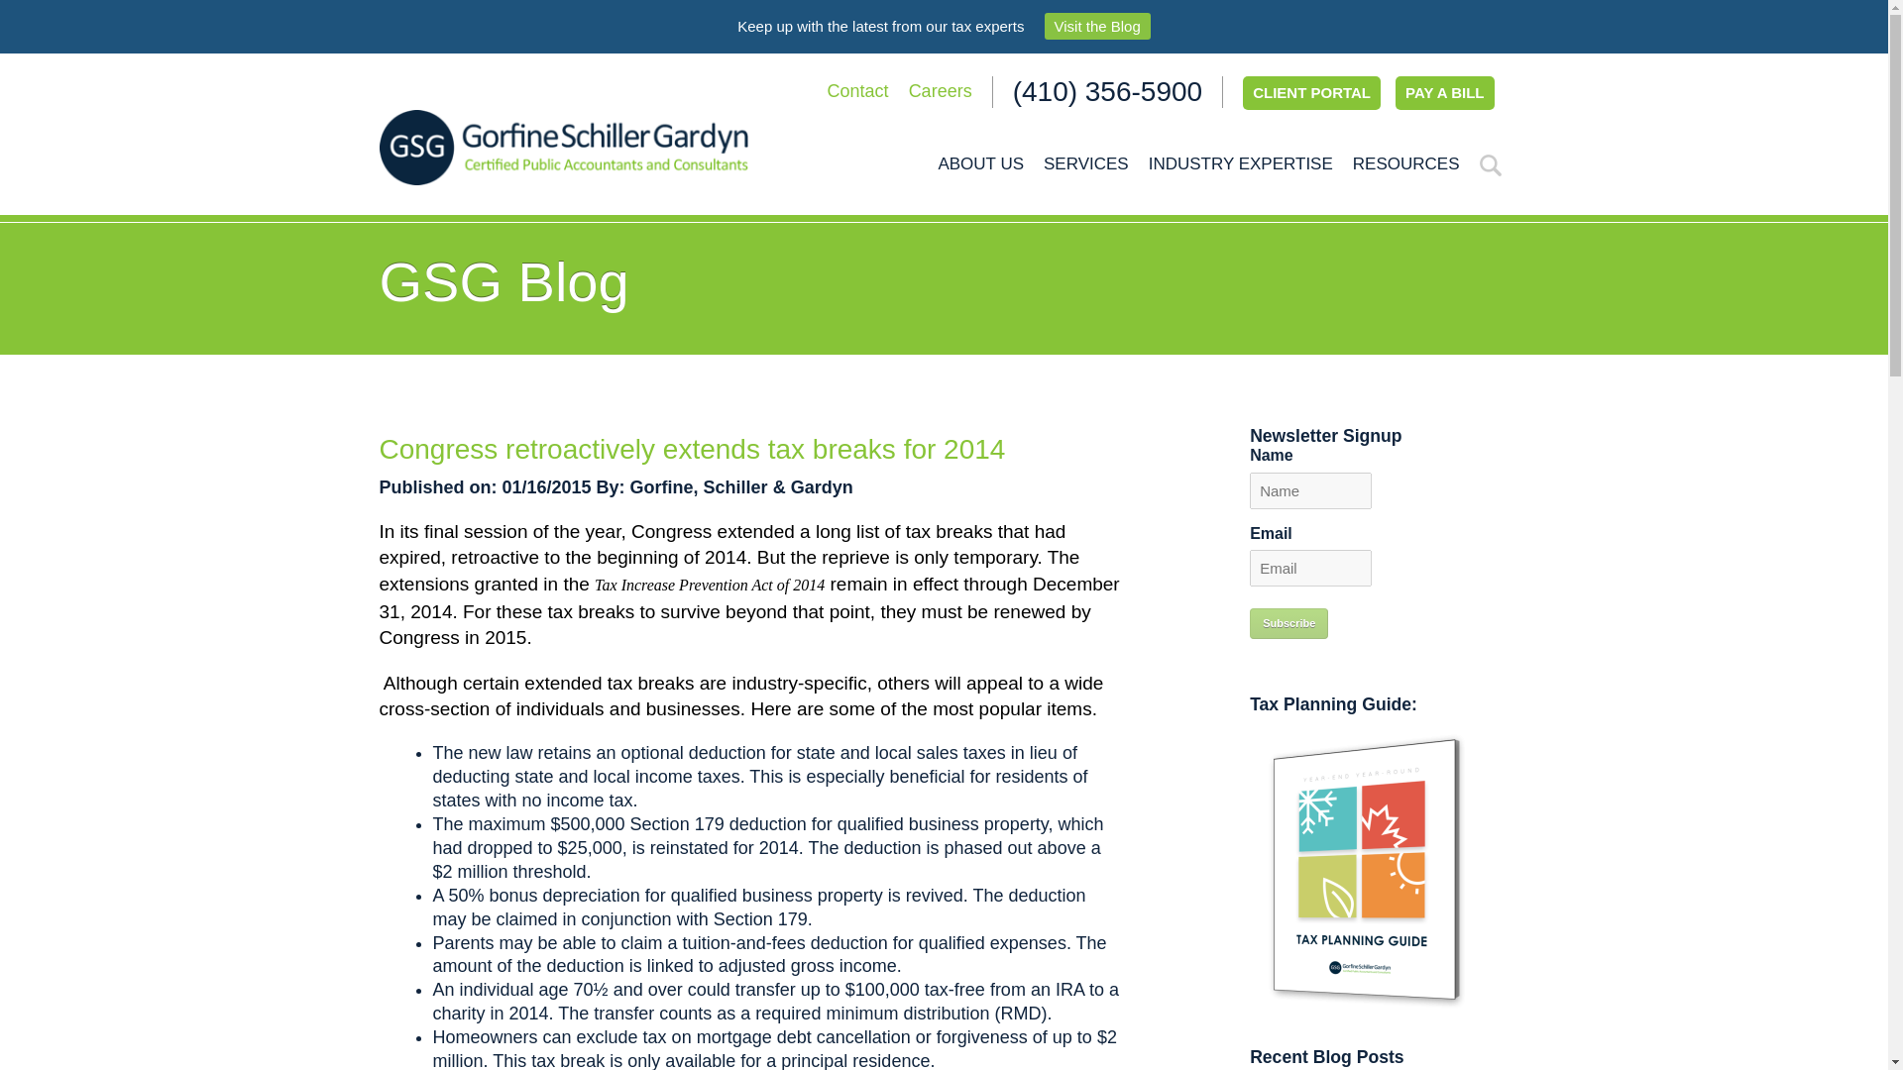 The width and height of the screenshot is (1903, 1070). Describe the element at coordinates (1444, 93) in the screenshot. I see `PAY A BILL` at that location.